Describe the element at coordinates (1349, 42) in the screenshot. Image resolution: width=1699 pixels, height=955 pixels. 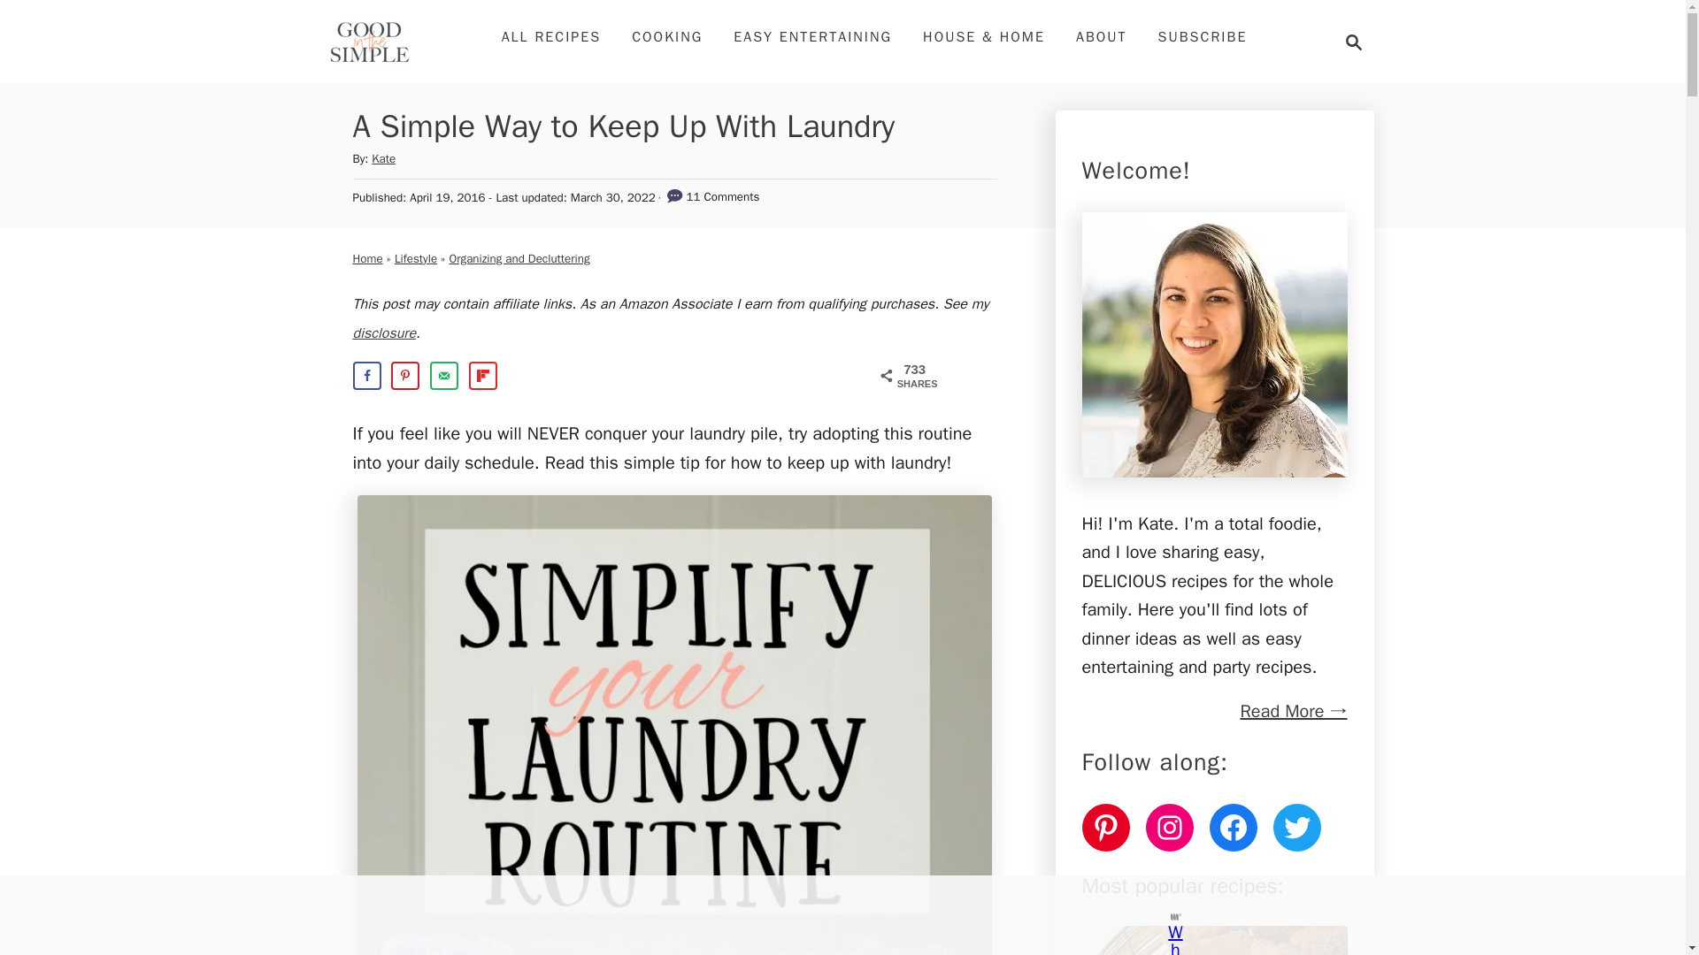
I see `EASY ENTERTAINING` at that location.